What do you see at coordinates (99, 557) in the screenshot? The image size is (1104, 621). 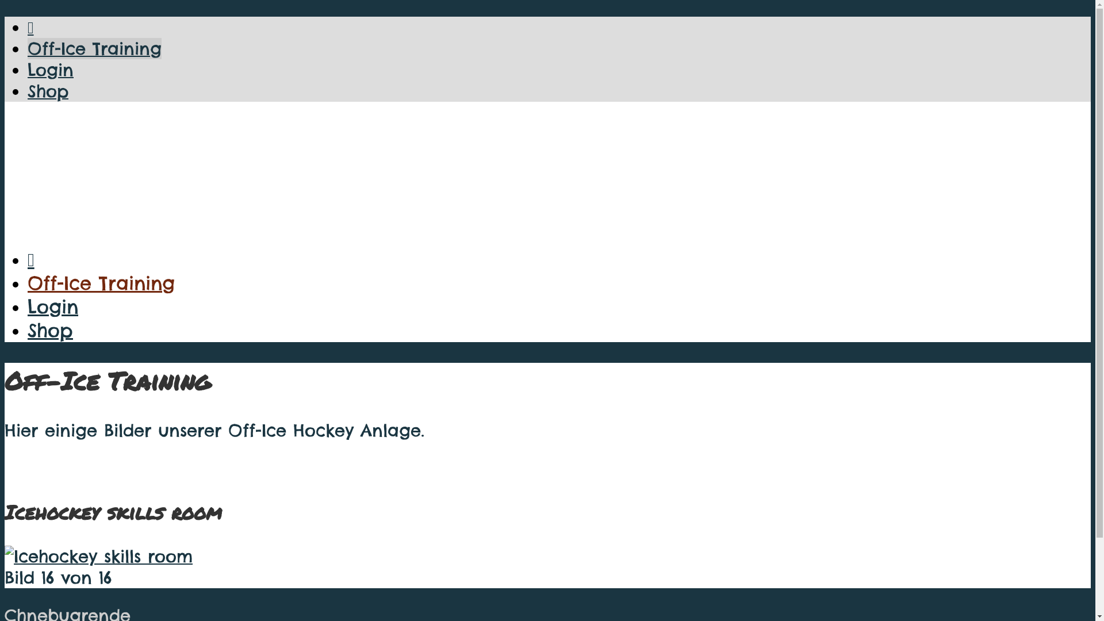 I see ` ` at bounding box center [99, 557].